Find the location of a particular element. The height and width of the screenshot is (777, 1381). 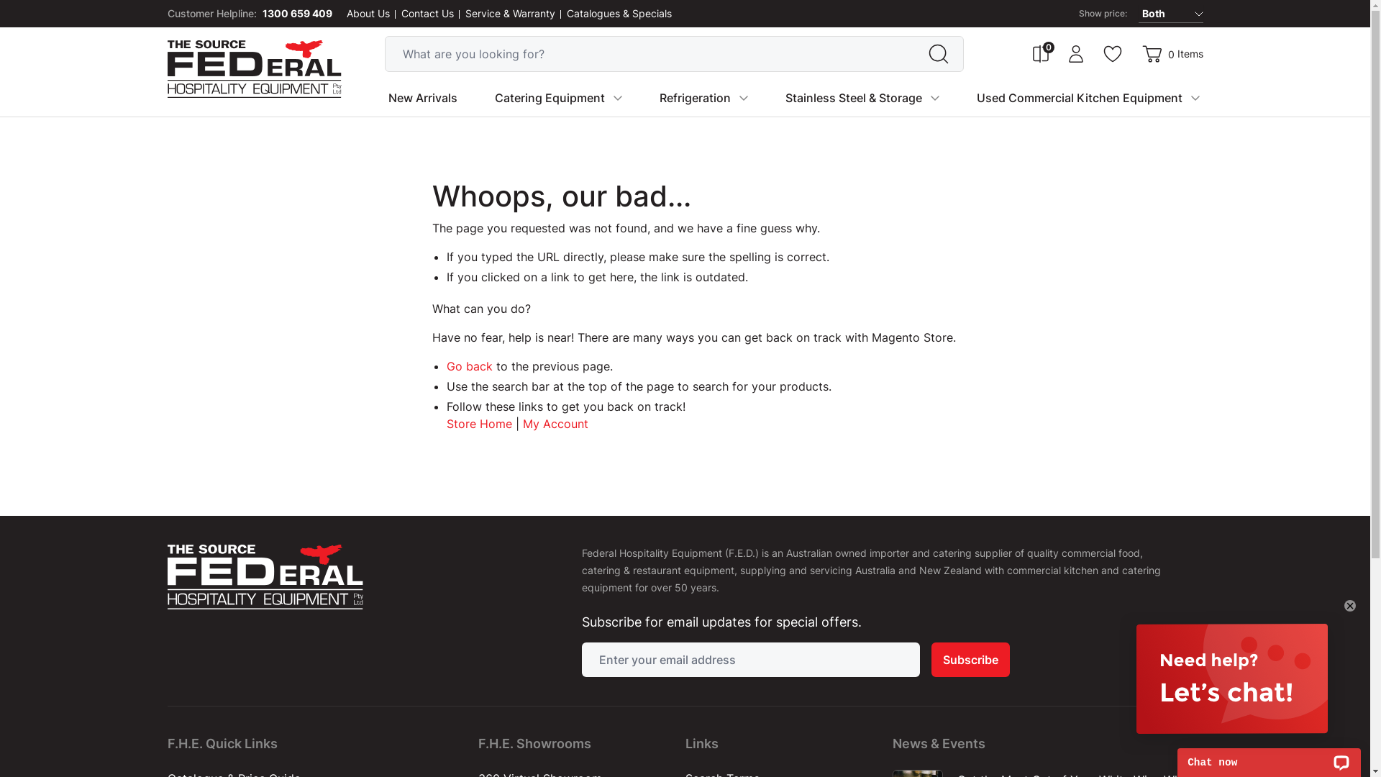

Stainless Steel & Storage is located at coordinates (854, 98).